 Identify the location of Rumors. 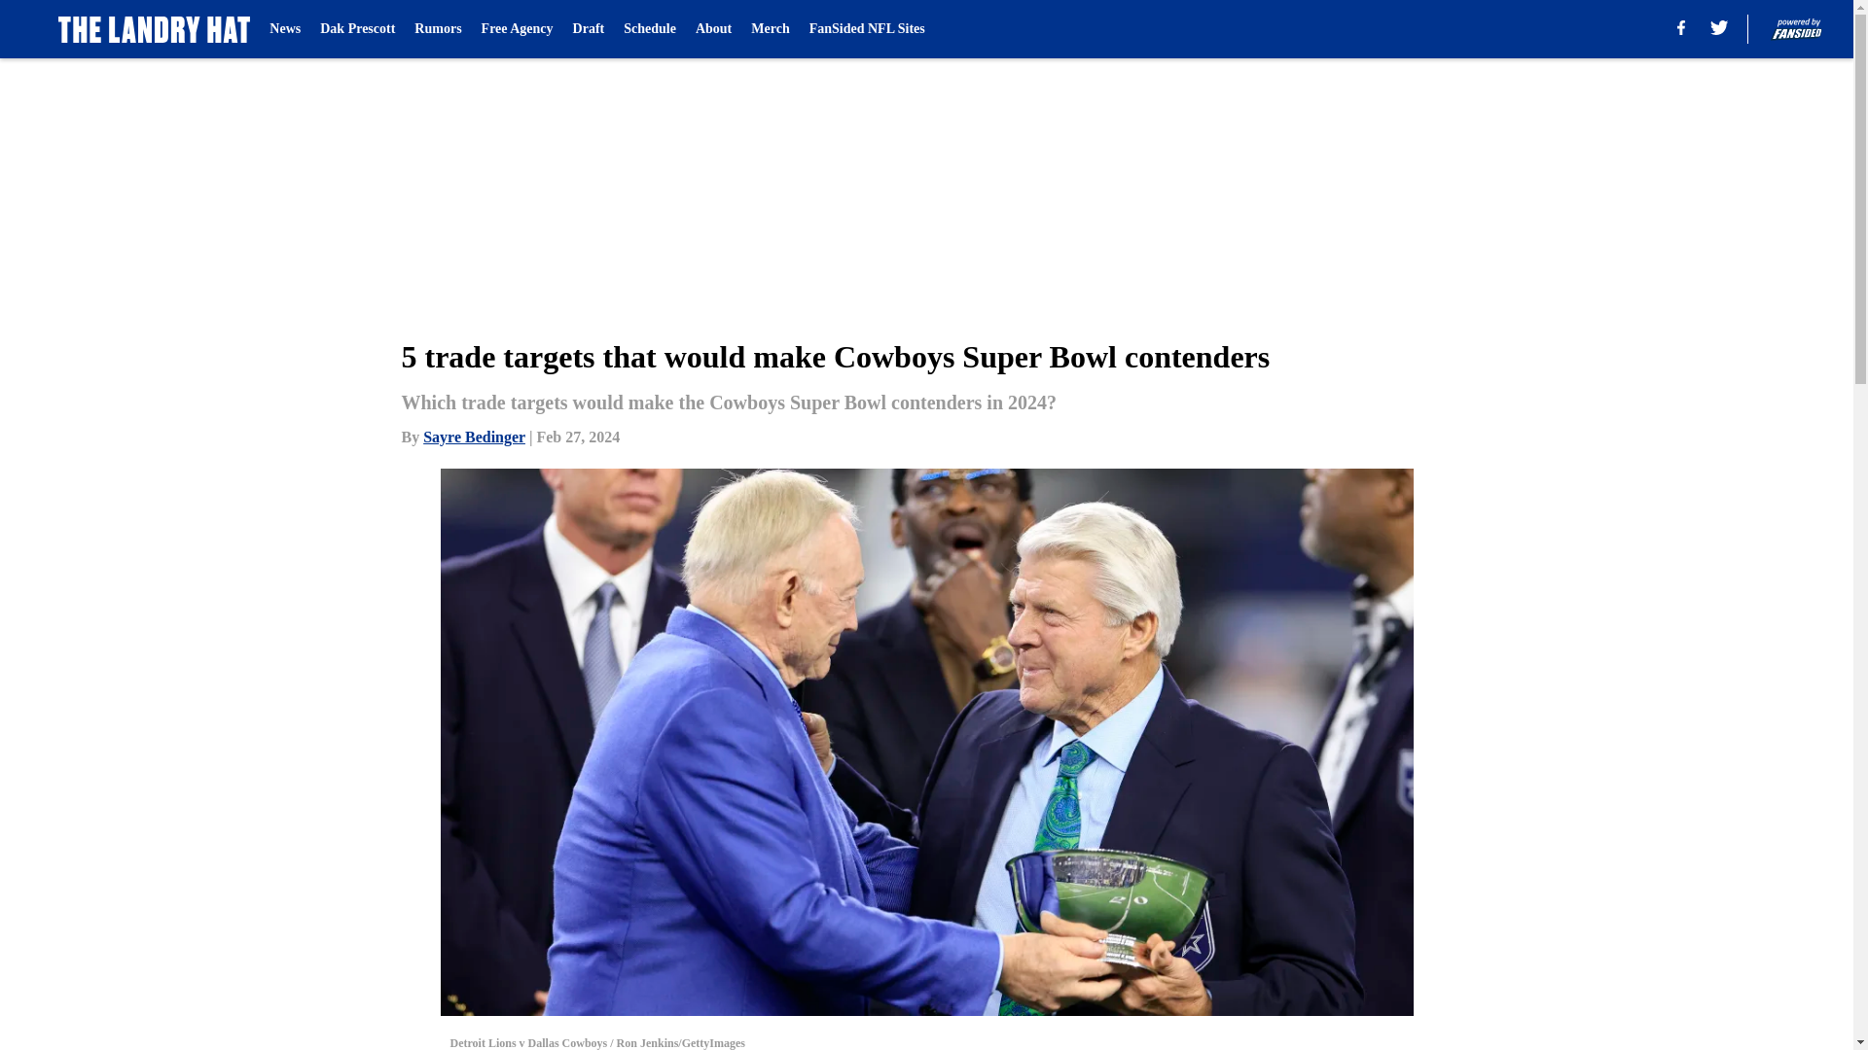
(438, 29).